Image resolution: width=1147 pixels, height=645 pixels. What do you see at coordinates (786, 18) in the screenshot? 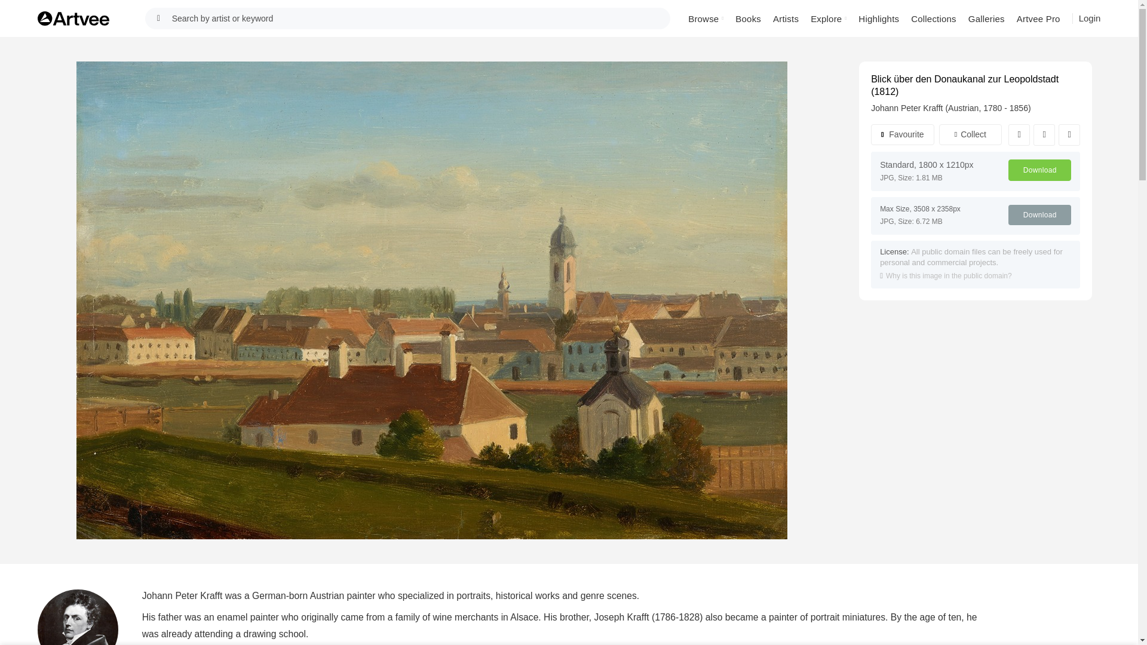
I see `Artists` at bounding box center [786, 18].